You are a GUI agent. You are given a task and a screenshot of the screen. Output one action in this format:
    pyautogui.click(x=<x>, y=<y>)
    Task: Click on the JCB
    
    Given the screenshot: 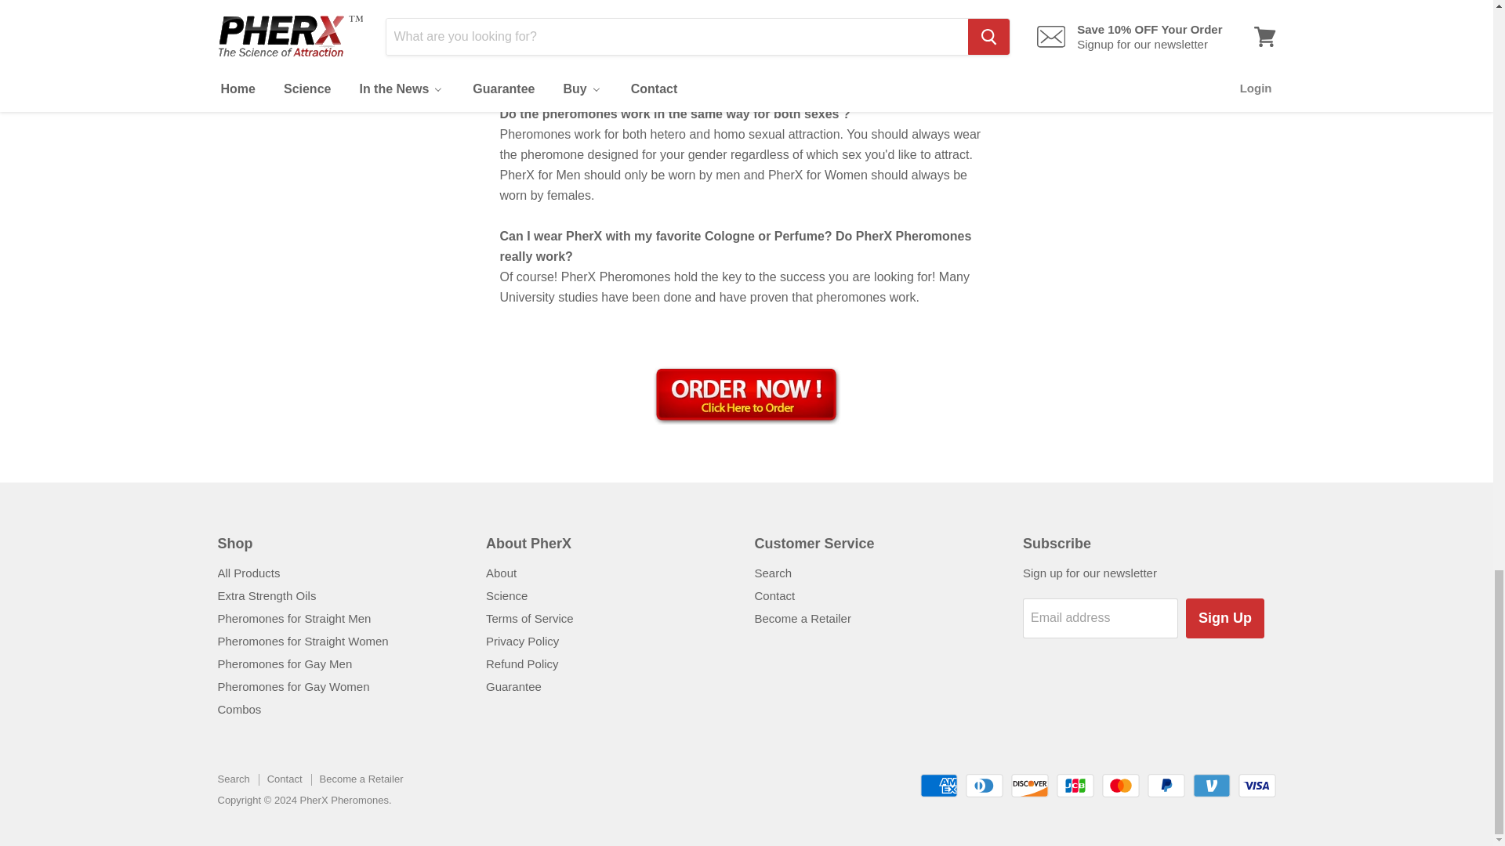 What is the action you would take?
    pyautogui.click(x=1075, y=786)
    